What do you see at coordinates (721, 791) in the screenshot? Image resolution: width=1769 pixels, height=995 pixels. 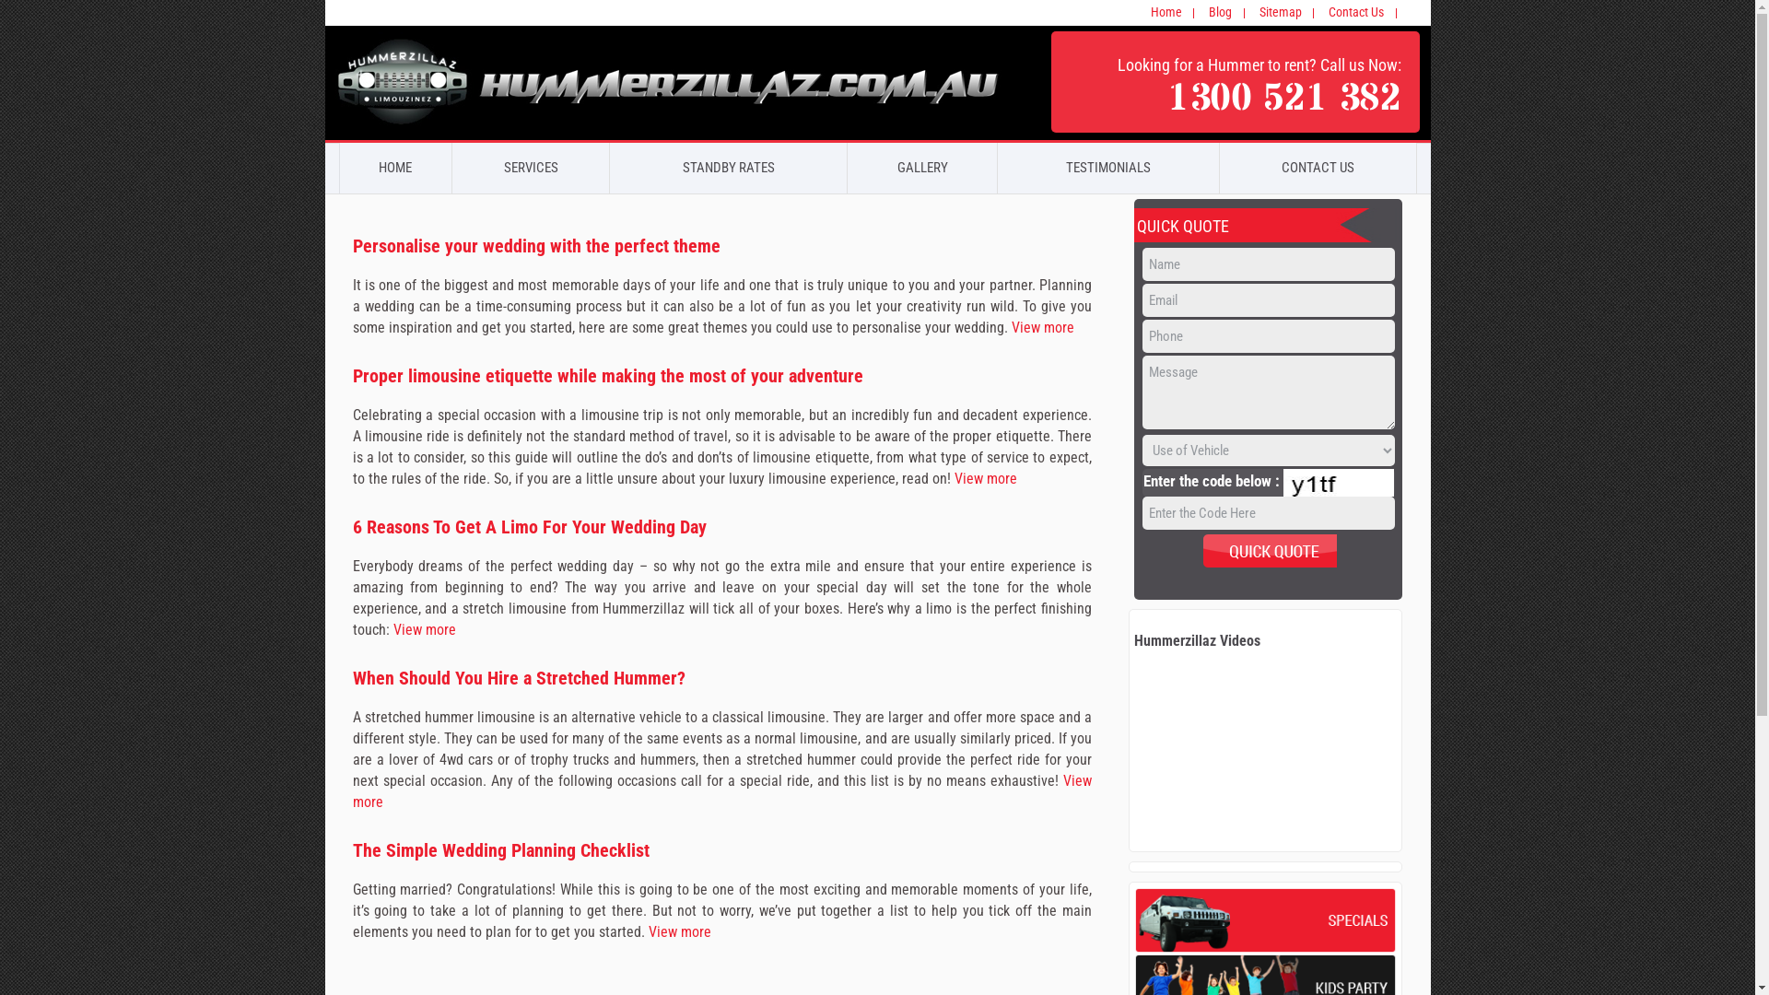 I see `View more` at bounding box center [721, 791].